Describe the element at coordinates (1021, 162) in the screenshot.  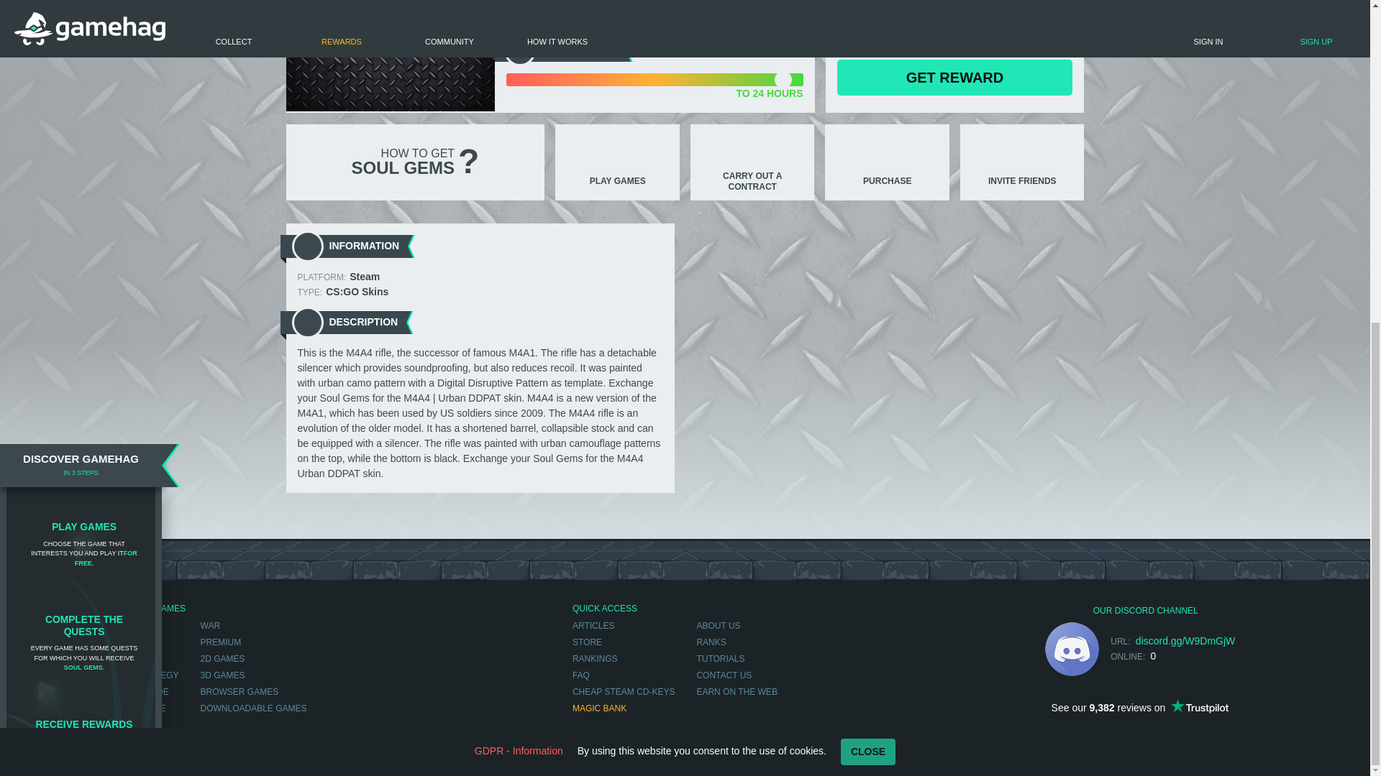
I see `INVITE FRIENDS` at that location.